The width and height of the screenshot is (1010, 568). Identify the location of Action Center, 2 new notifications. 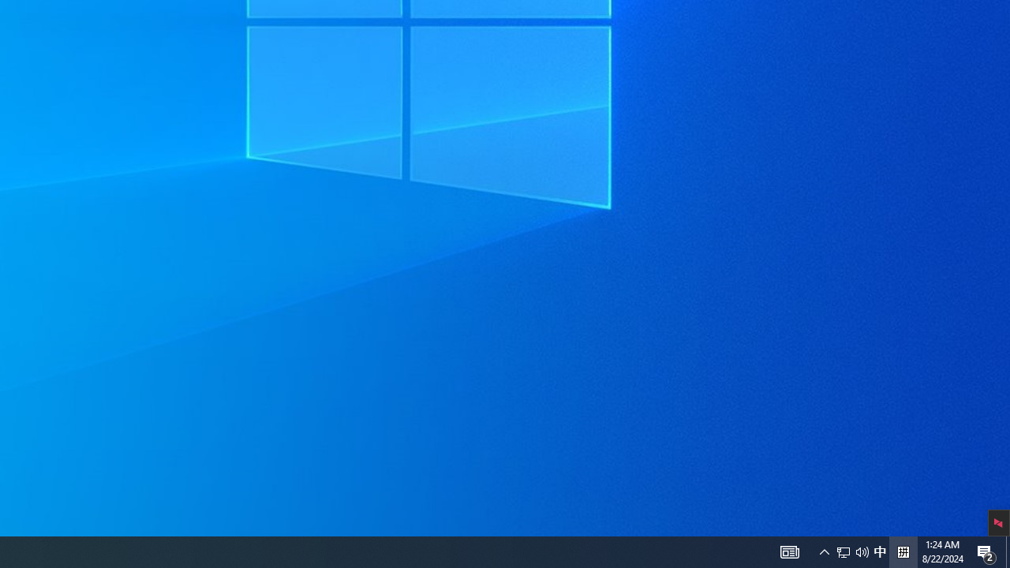
(880, 552).